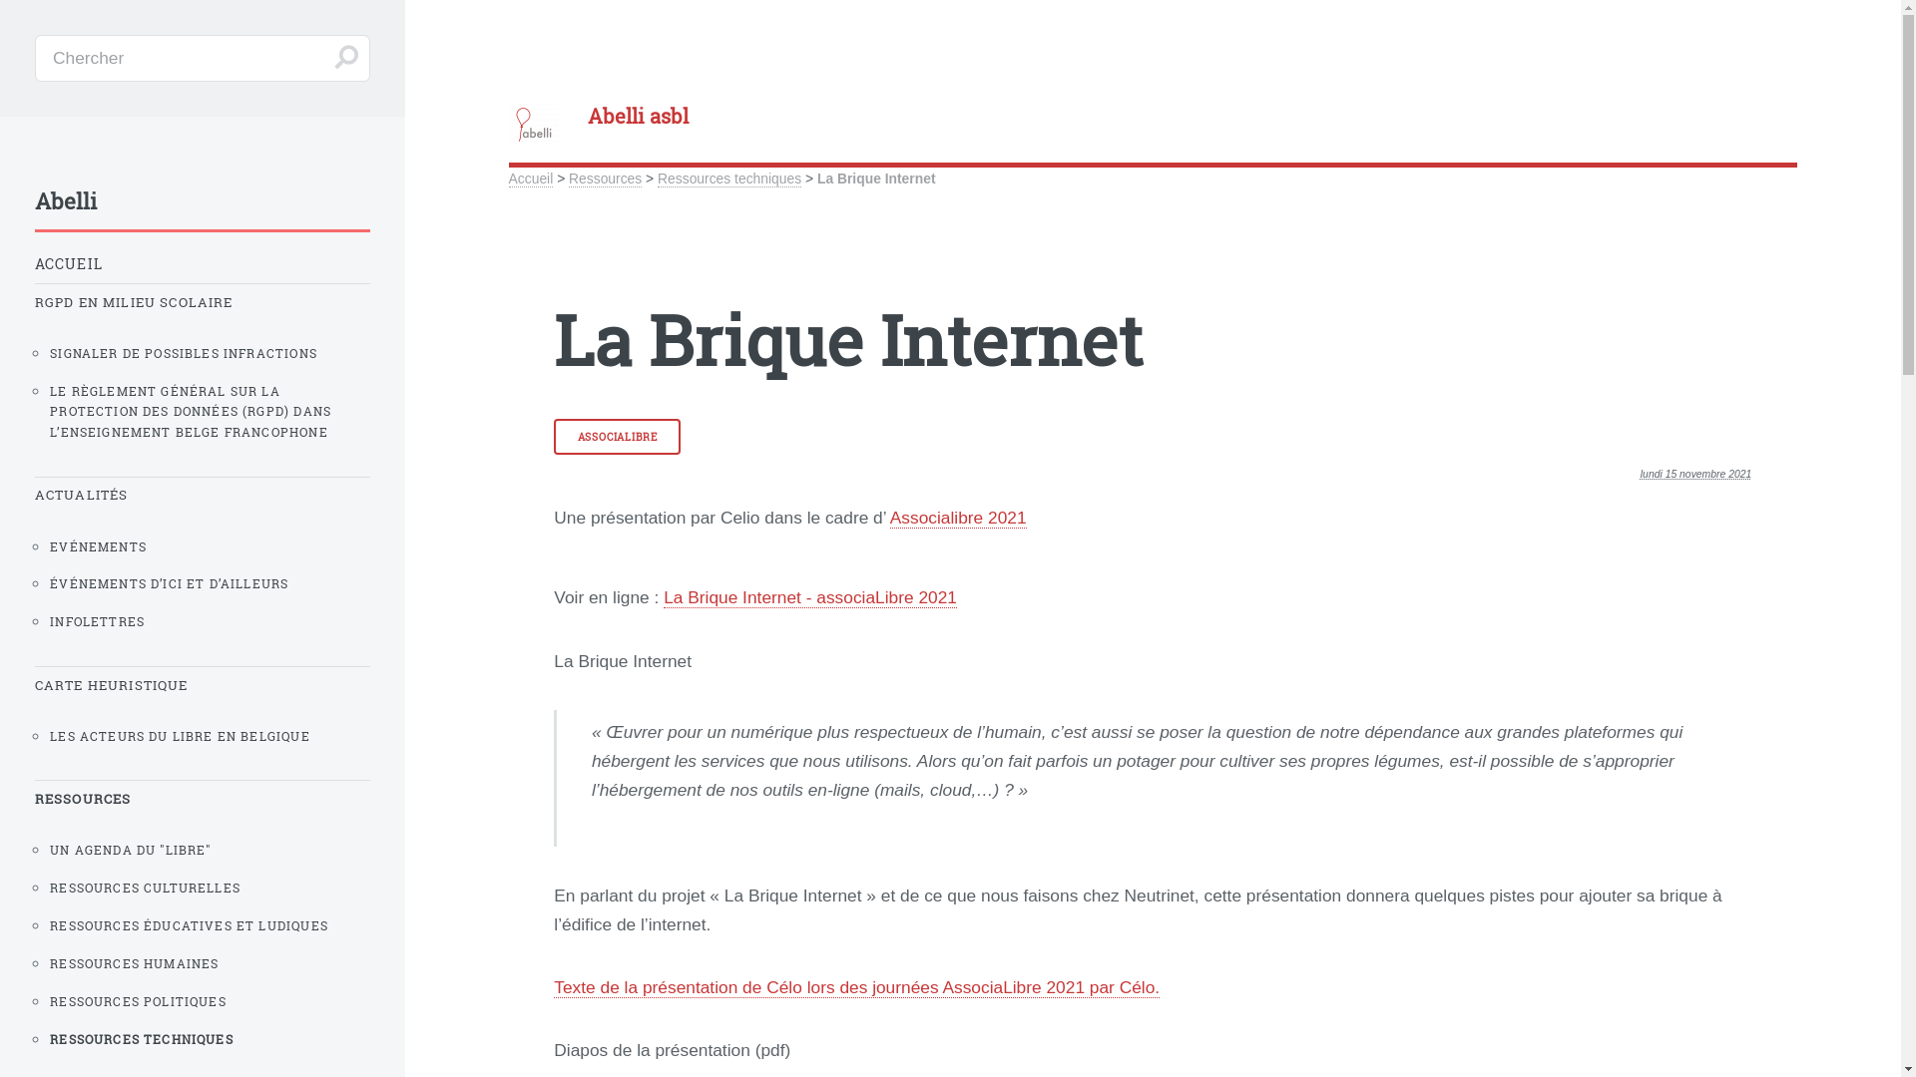 The image size is (1916, 1077). I want to click on SIGNALER DE POSSIBLES INFRACTIONS, so click(210, 353).